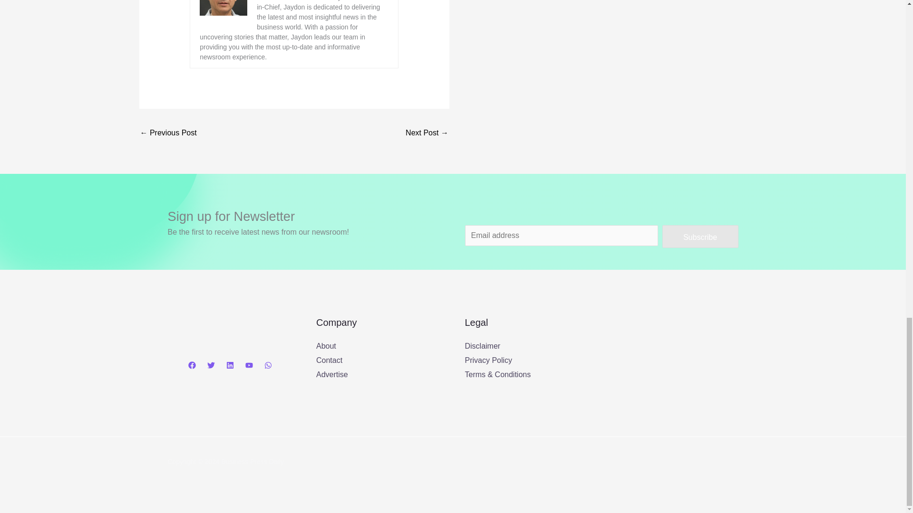  What do you see at coordinates (329, 360) in the screenshot?
I see `Contact` at bounding box center [329, 360].